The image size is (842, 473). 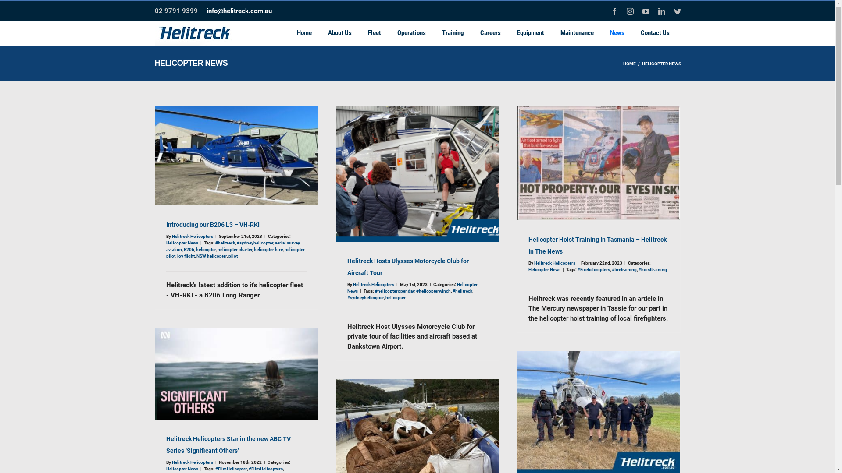 What do you see at coordinates (655, 33) in the screenshot?
I see `Contact Us` at bounding box center [655, 33].